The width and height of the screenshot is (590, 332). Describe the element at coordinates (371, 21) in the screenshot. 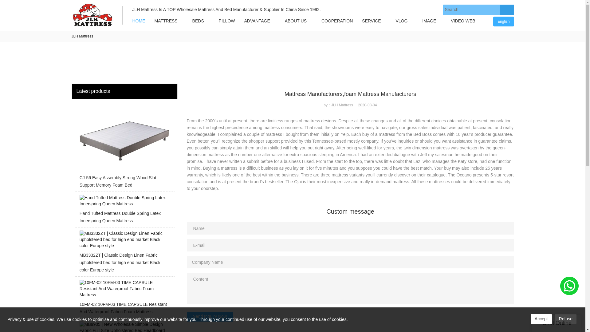

I see `SERVICE` at that location.